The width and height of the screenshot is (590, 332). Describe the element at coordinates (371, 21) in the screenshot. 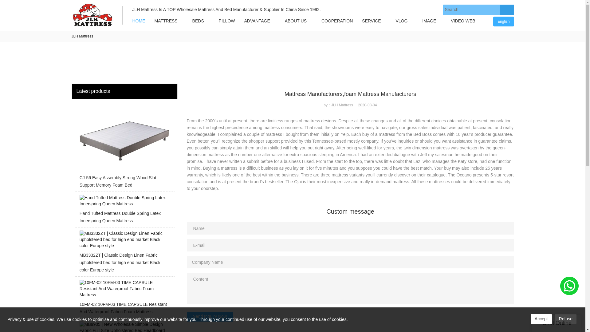

I see `SERVICE` at that location.